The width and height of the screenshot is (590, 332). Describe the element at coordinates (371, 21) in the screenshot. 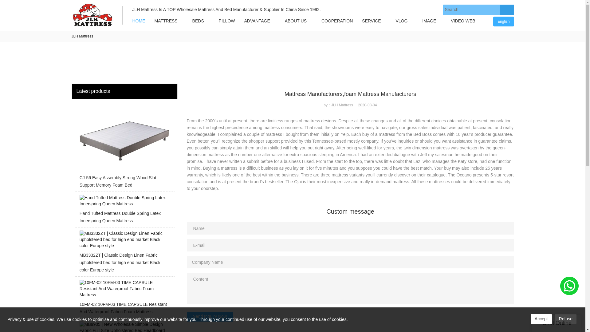

I see `SERVICE` at that location.